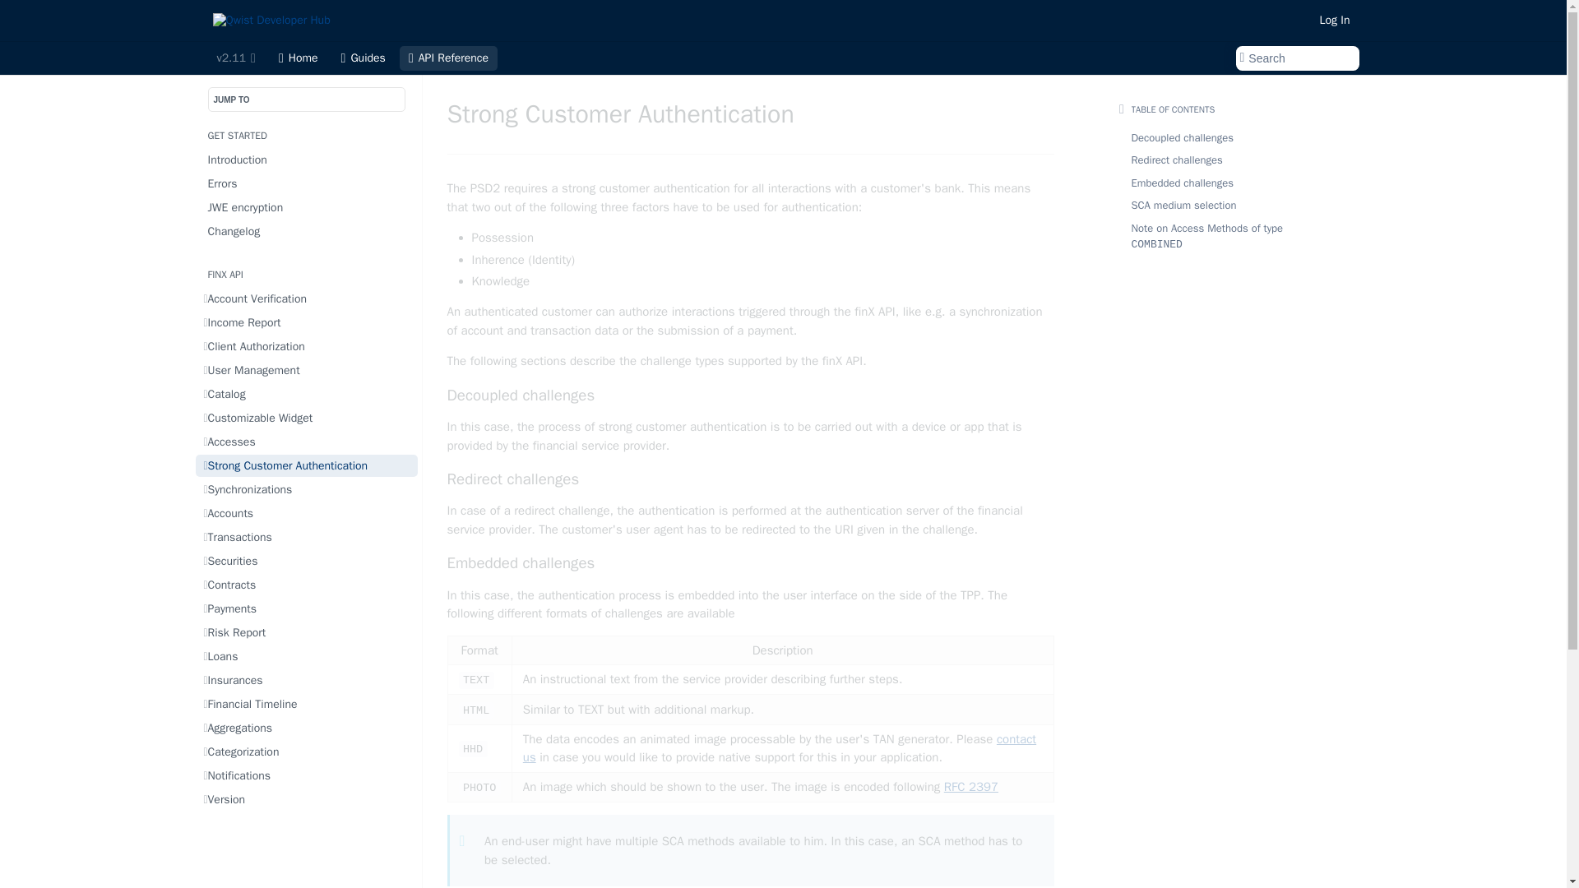 The image size is (1579, 888). Describe the element at coordinates (307, 230) in the screenshot. I see `Changelog` at that location.